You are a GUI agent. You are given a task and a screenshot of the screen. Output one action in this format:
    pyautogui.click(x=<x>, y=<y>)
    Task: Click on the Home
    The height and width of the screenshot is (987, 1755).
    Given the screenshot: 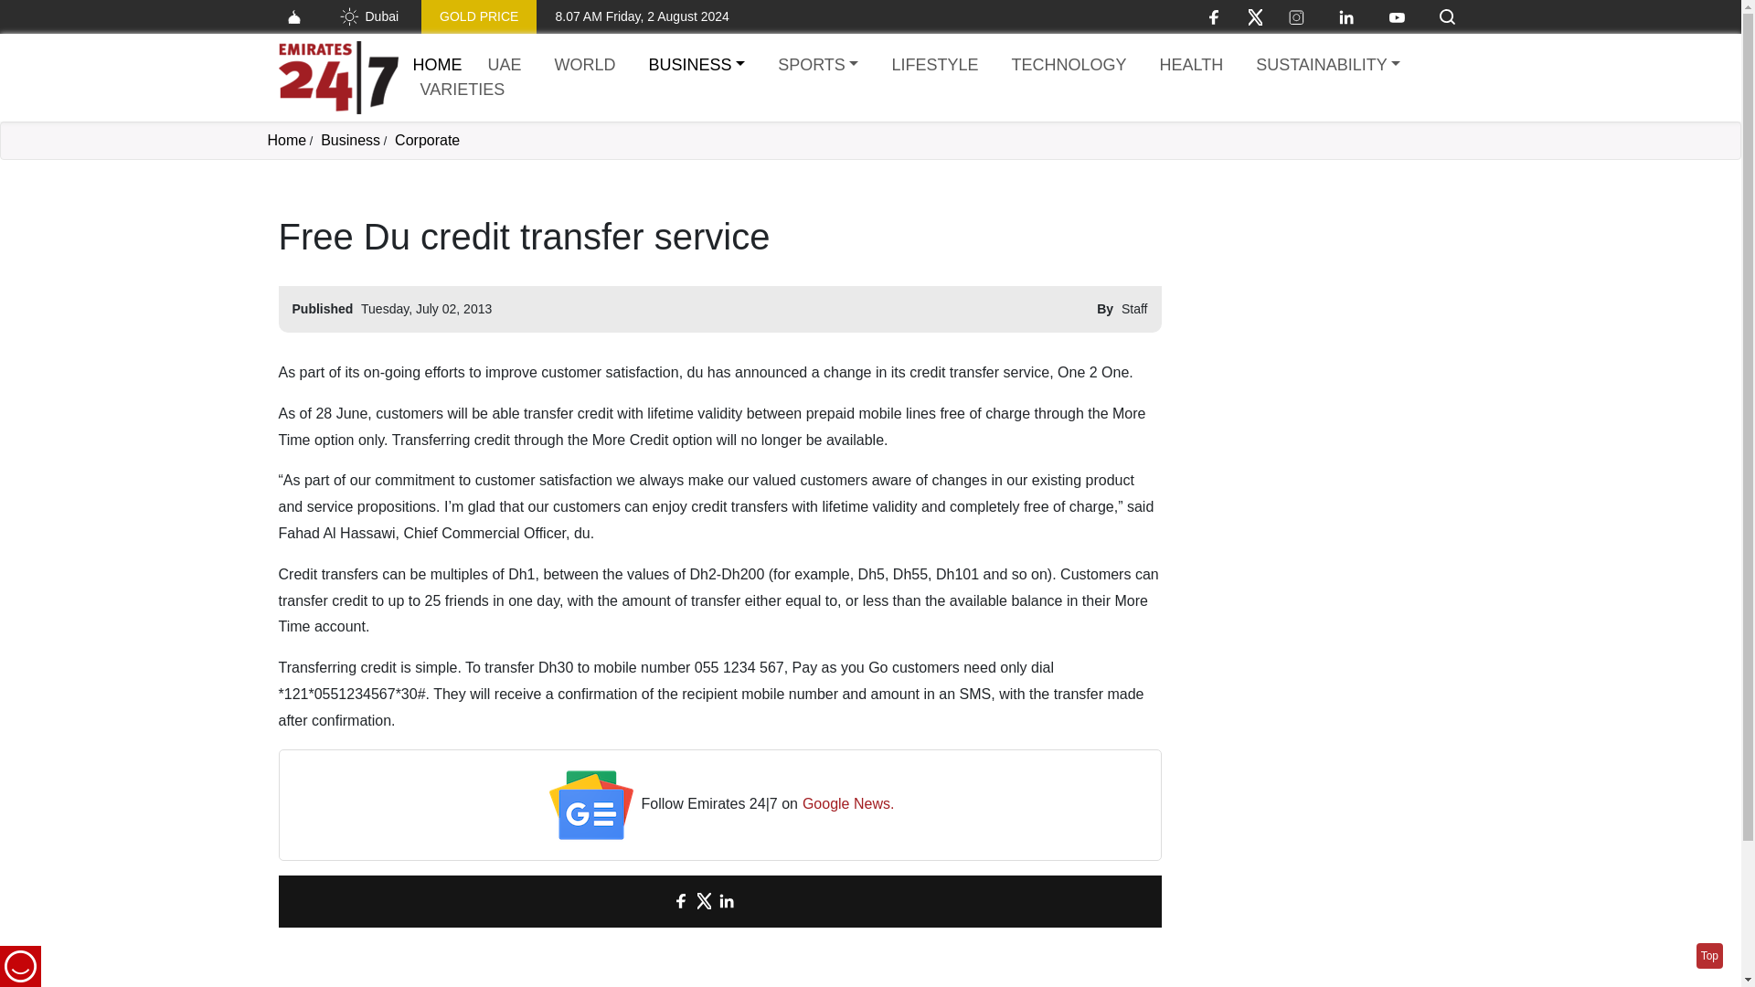 What is the action you would take?
    pyautogui.click(x=337, y=78)
    